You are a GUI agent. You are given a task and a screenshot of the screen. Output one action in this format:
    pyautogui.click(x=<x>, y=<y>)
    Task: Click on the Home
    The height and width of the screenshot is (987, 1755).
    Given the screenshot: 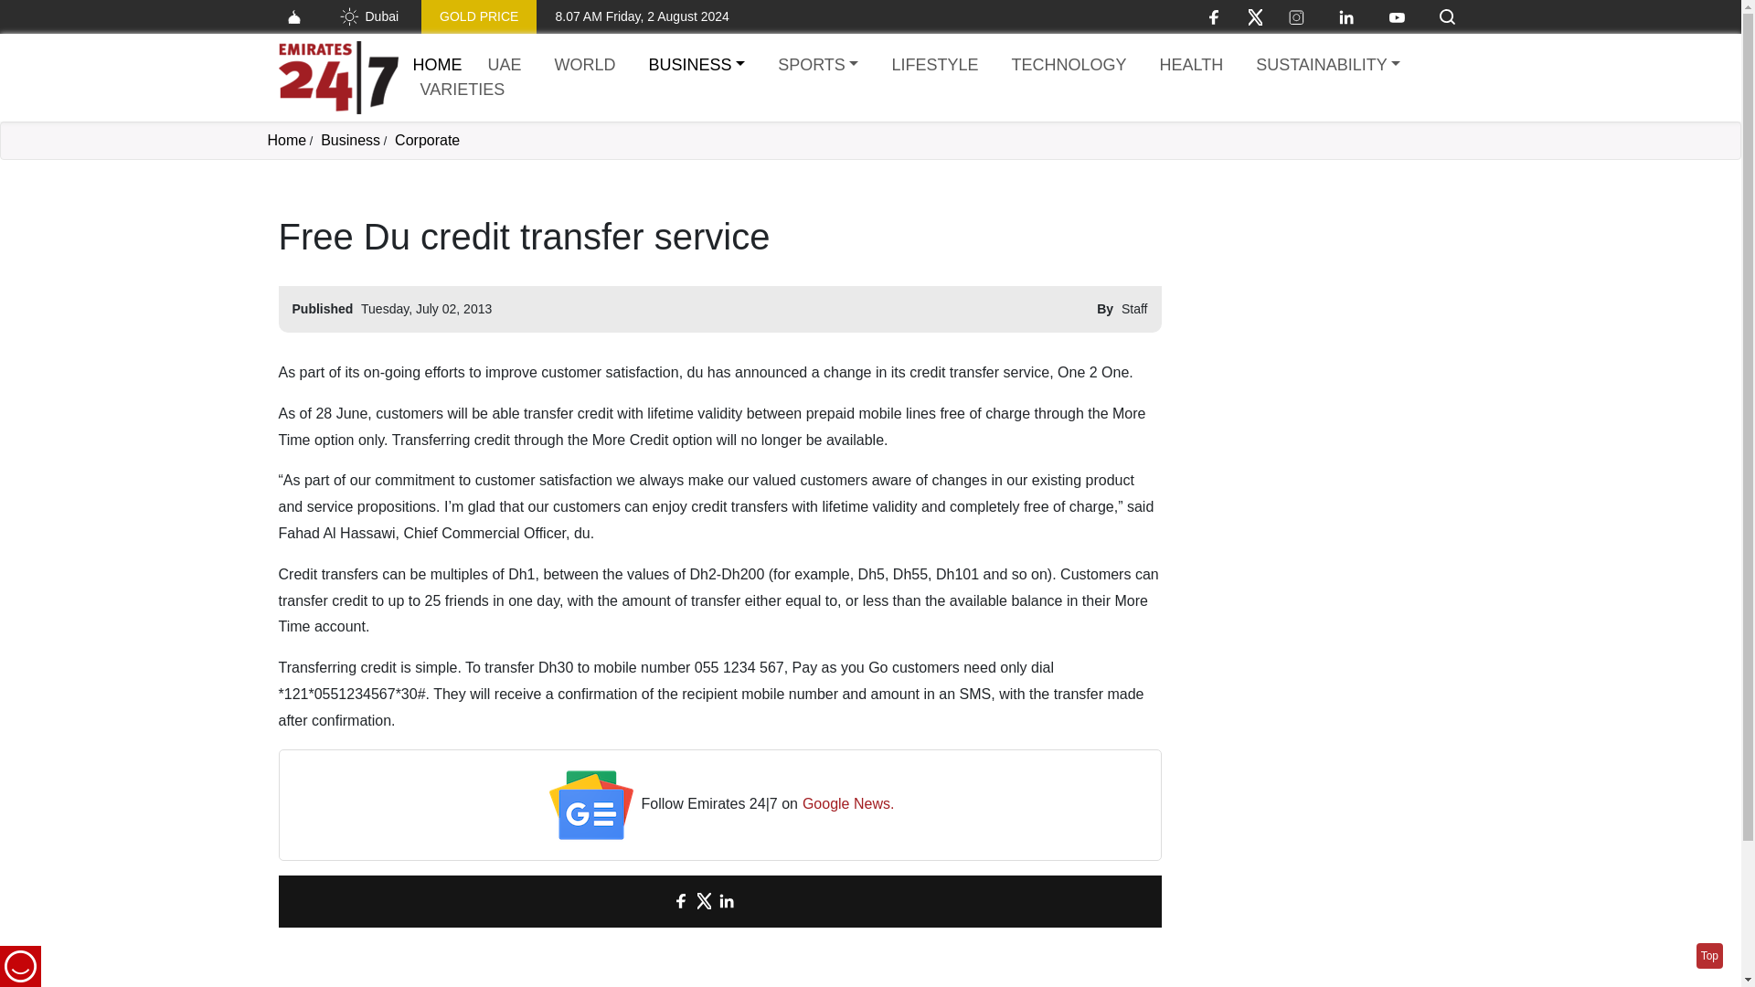 What is the action you would take?
    pyautogui.click(x=337, y=78)
    